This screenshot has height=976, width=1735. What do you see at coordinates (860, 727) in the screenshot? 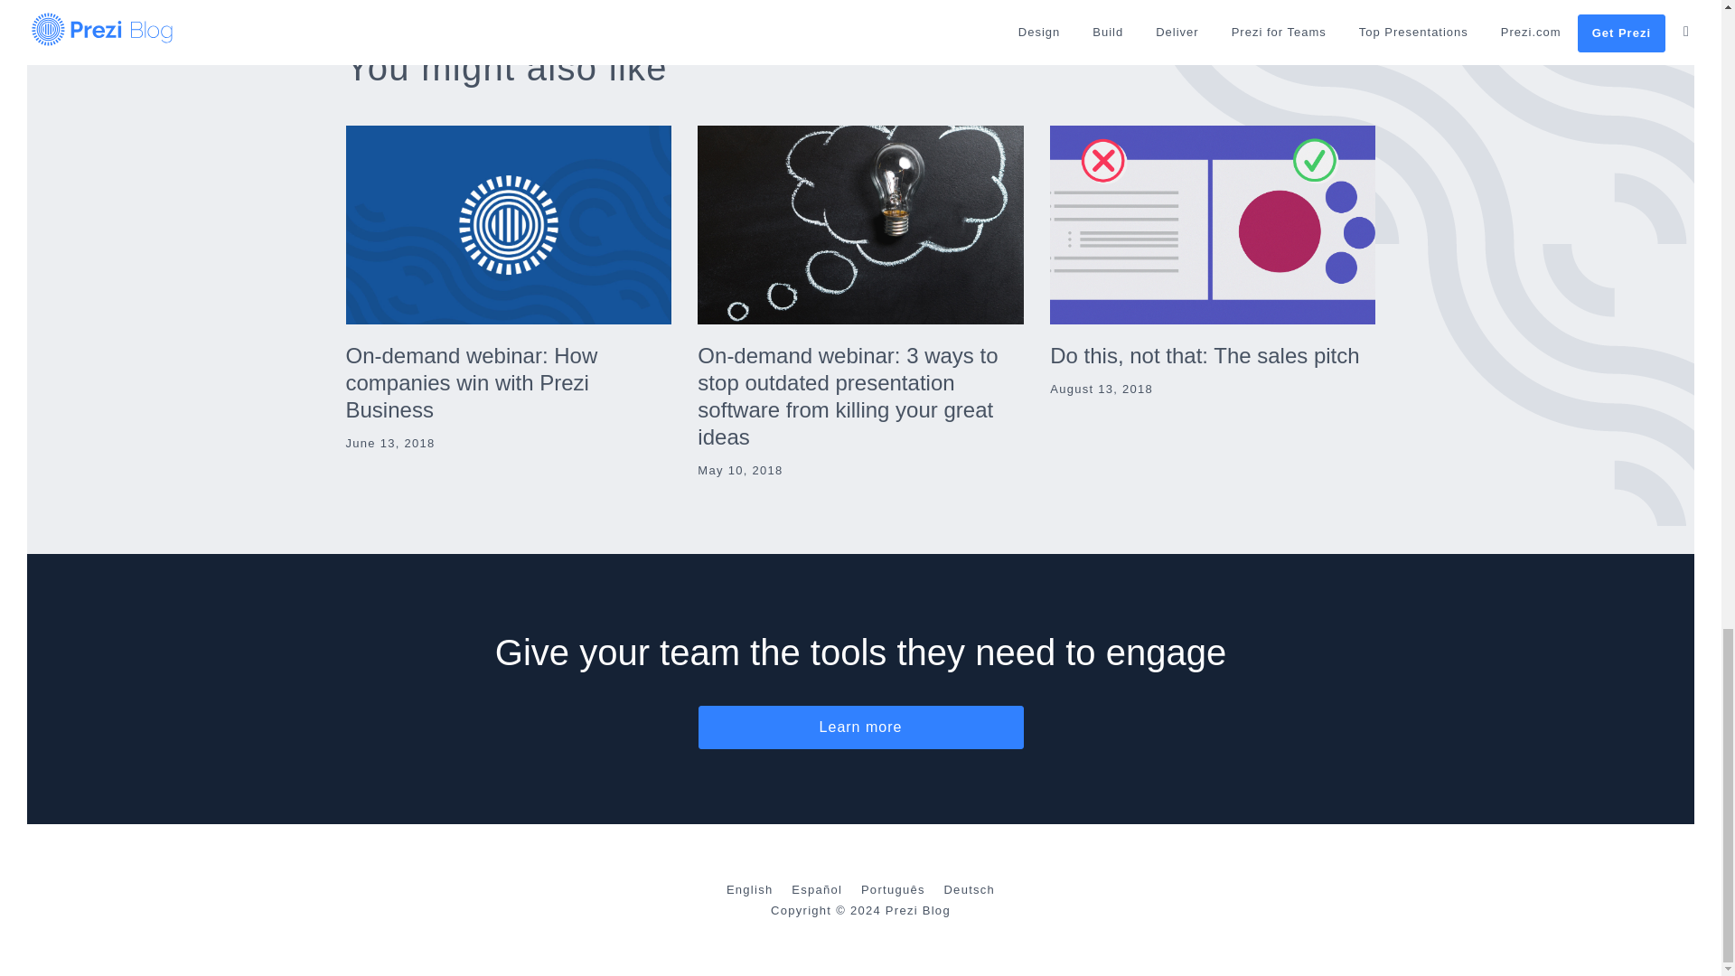
I see `Learn more` at bounding box center [860, 727].